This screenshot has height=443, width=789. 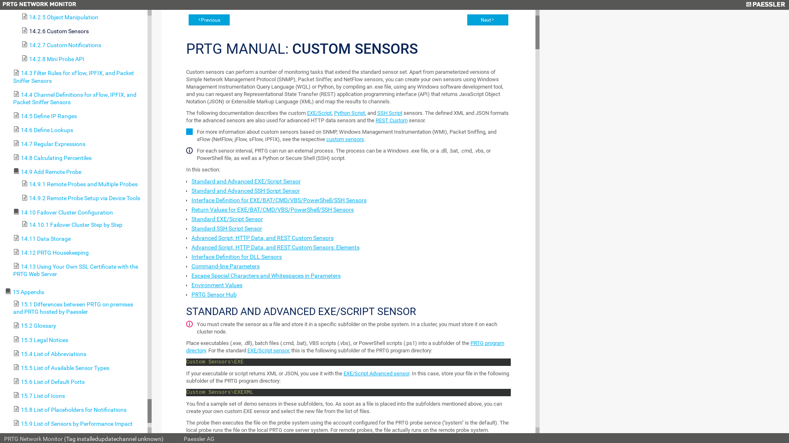 What do you see at coordinates (78, 114) in the screenshot?
I see `14.5 Define IP Ranges` at bounding box center [78, 114].